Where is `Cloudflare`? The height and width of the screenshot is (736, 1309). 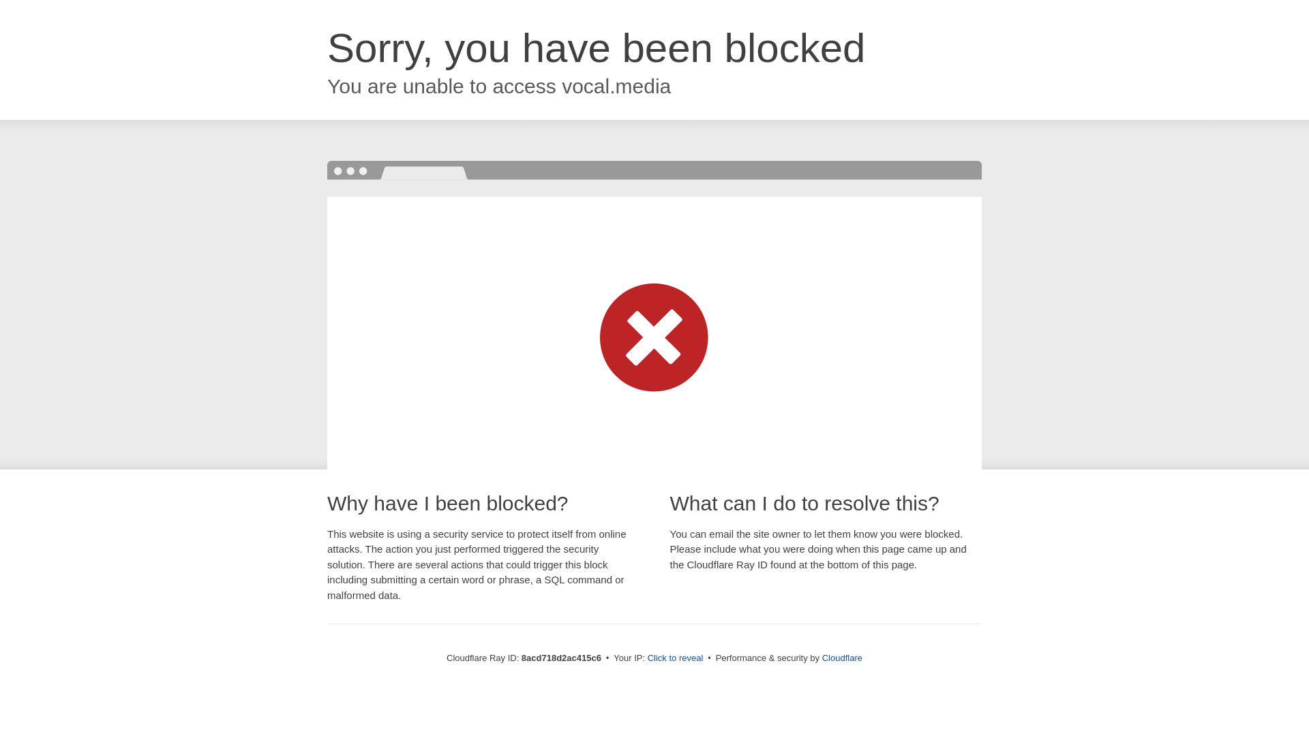
Cloudflare is located at coordinates (842, 658).